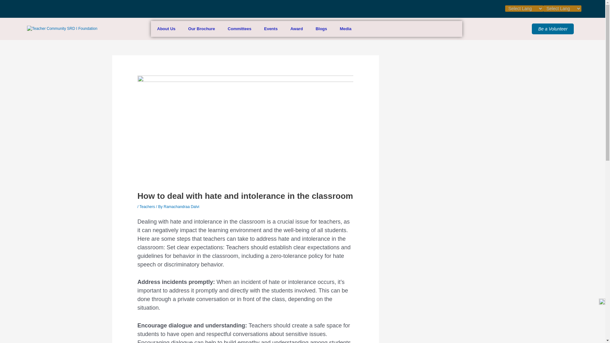 This screenshot has height=343, width=610. I want to click on Our Brochure, so click(201, 29).